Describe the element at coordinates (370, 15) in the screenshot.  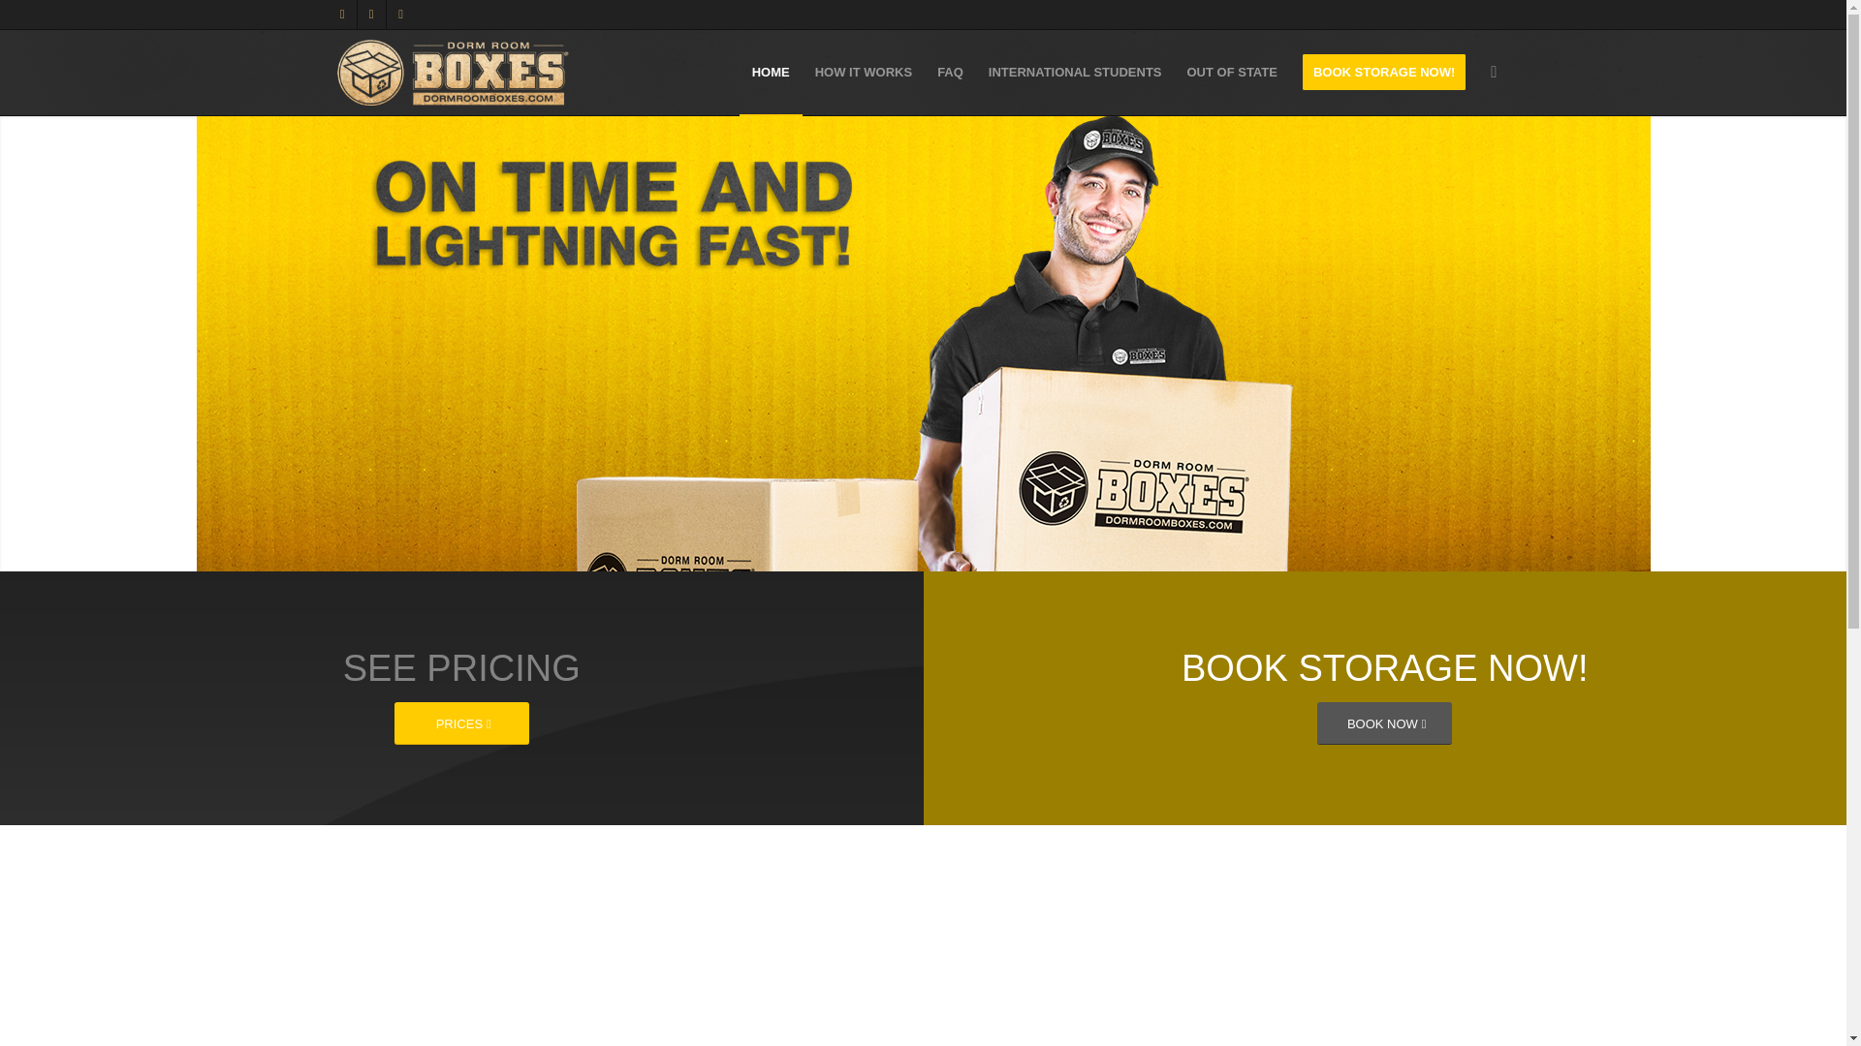
I see `Instagram` at that location.